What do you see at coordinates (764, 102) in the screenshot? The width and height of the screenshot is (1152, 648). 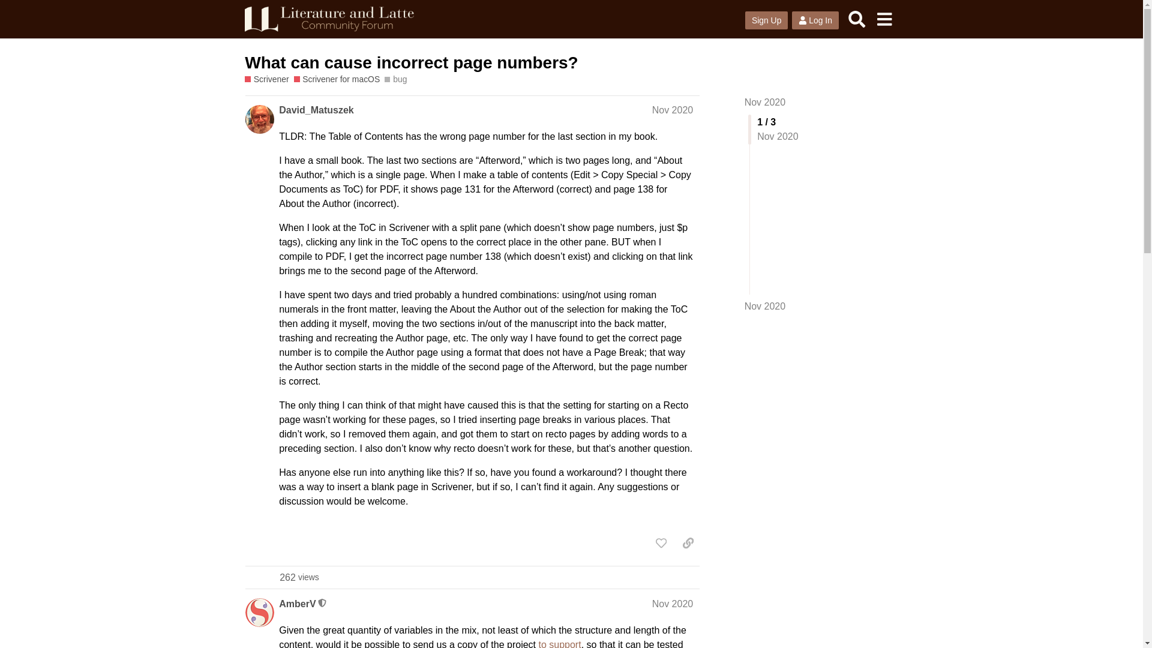 I see `Jump to the first post` at bounding box center [764, 102].